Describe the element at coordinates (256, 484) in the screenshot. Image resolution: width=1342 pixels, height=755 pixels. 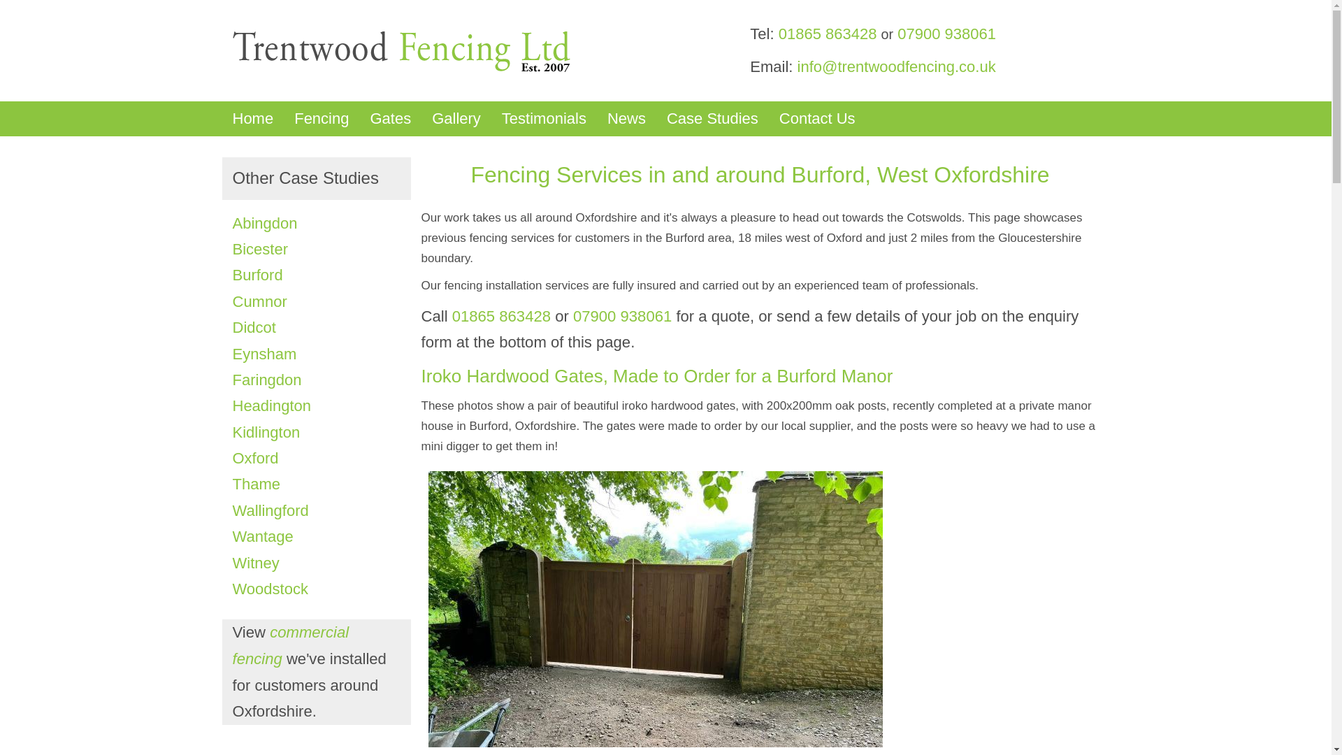
I see `Thame` at that location.